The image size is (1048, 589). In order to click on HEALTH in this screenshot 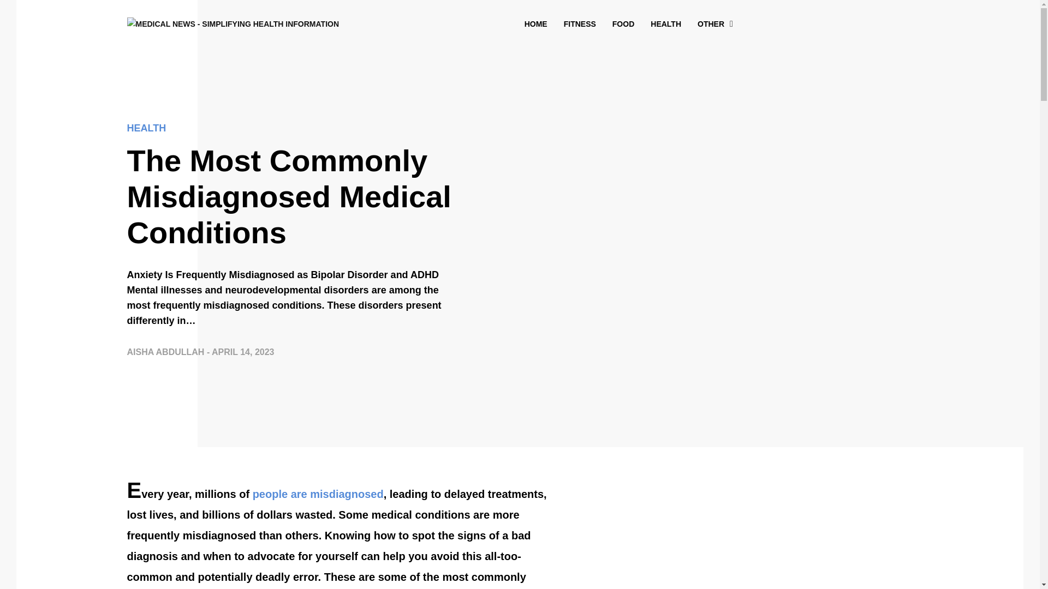, I will do `click(666, 24)`.